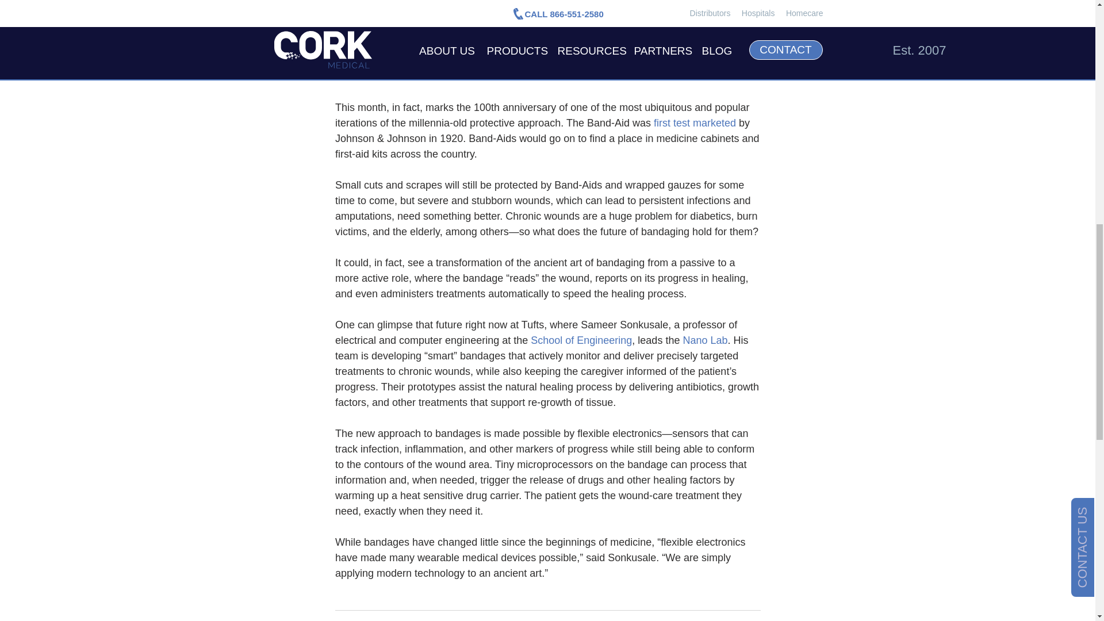 The width and height of the screenshot is (1104, 621). Describe the element at coordinates (694, 123) in the screenshot. I see `first test marketed` at that location.